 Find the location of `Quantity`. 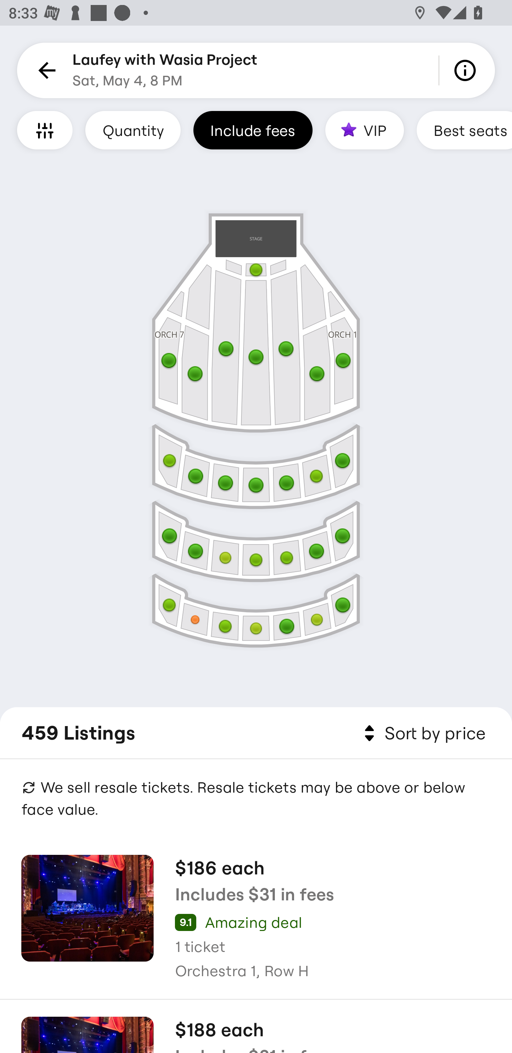

Quantity is located at coordinates (133, 130).